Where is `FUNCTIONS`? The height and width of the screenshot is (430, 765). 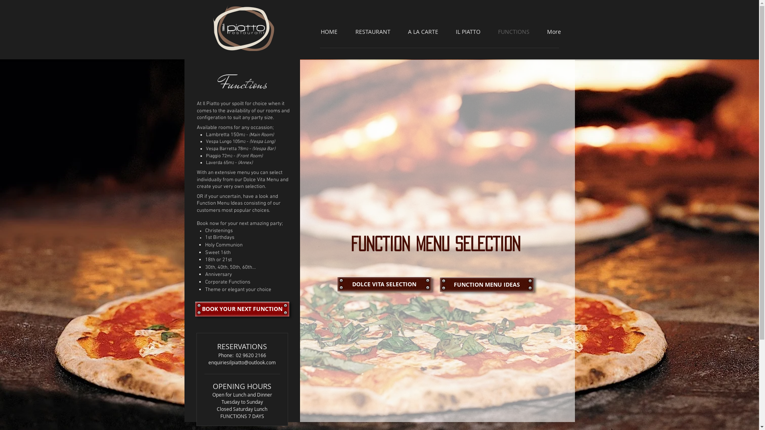 FUNCTIONS is located at coordinates (515, 32).